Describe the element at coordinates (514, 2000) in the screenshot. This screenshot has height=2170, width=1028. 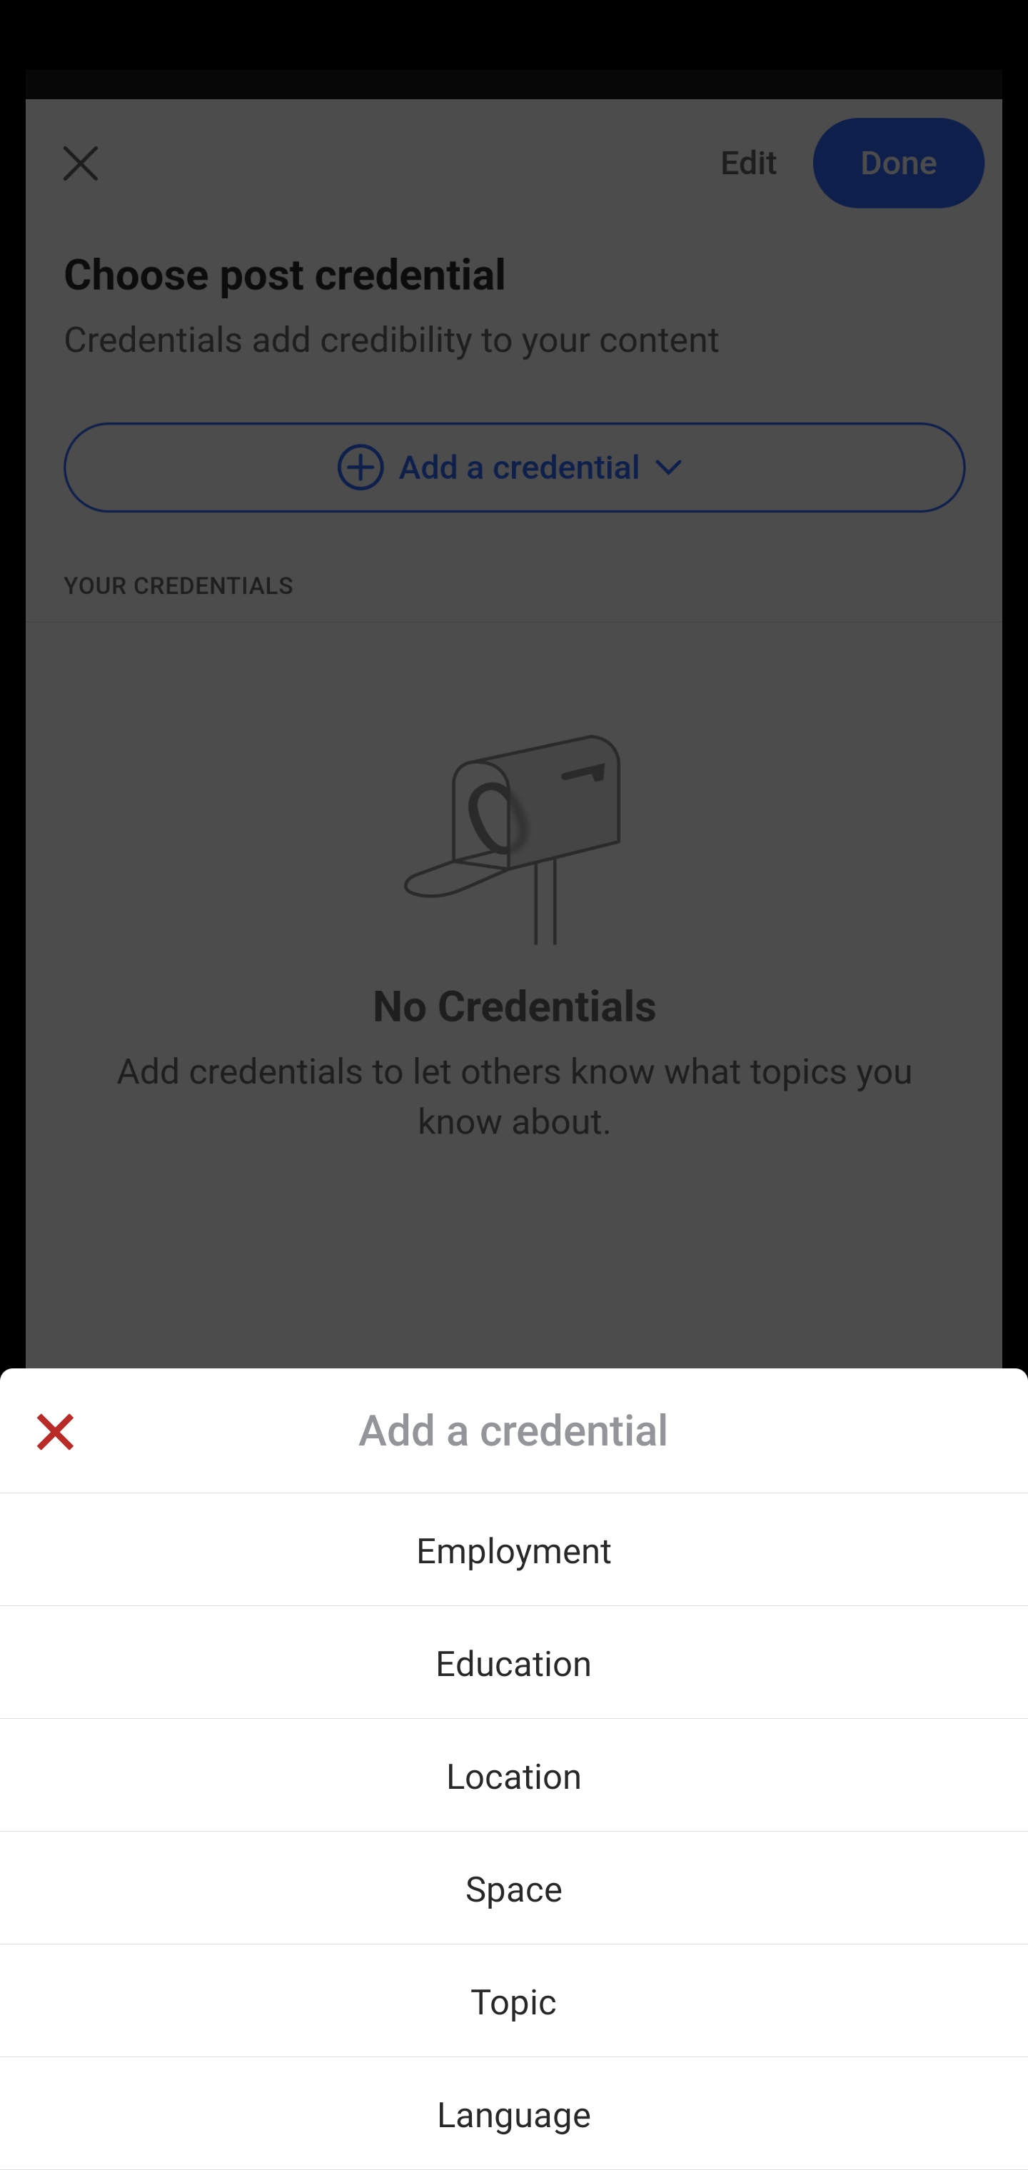
I see `Topic` at that location.